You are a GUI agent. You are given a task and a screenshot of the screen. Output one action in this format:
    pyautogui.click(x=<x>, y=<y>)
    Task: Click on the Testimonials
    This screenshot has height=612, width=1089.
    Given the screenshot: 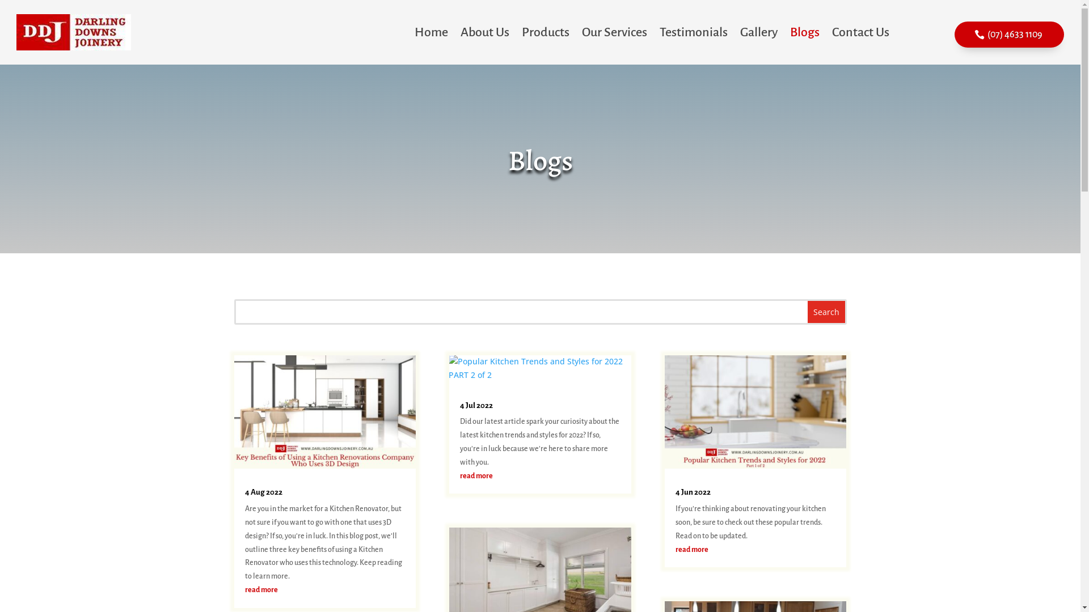 What is the action you would take?
    pyautogui.click(x=694, y=32)
    